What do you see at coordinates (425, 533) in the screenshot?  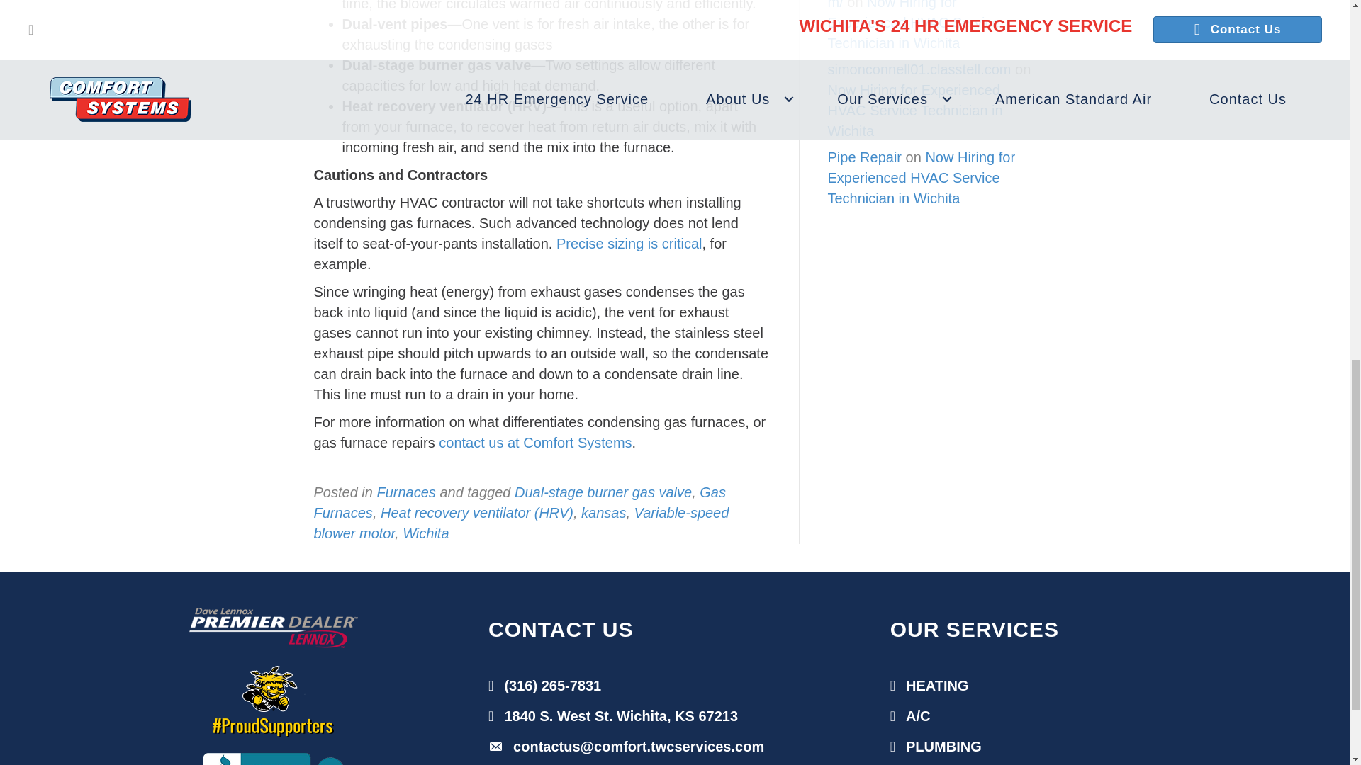 I see `Wichita` at bounding box center [425, 533].